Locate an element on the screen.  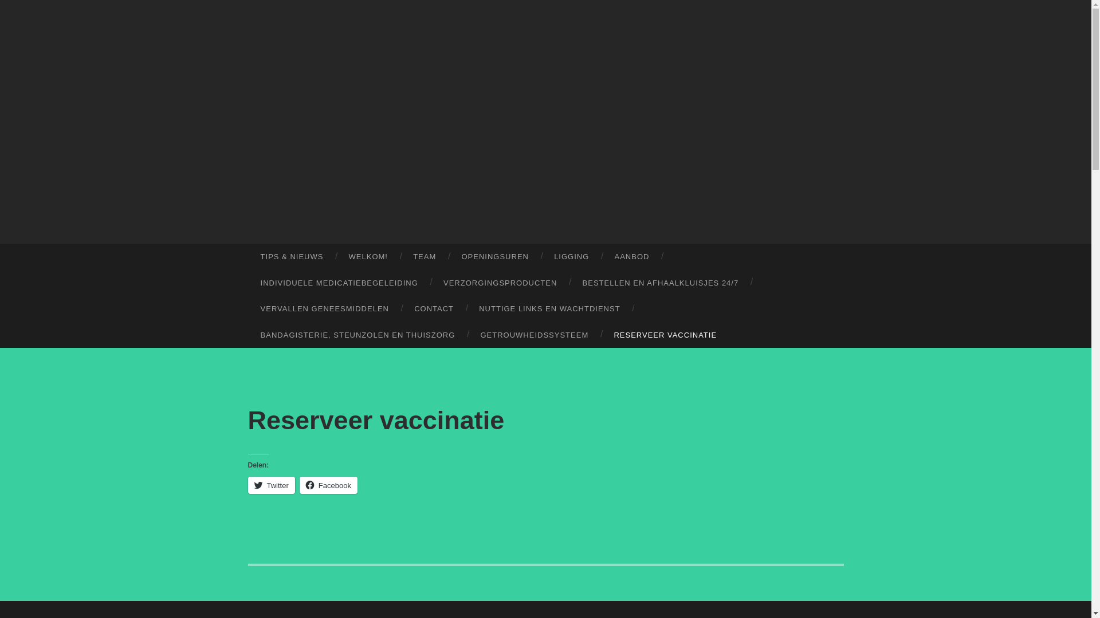
NUTTIGE LINKS EN WACHTDIENST is located at coordinates (550, 309).